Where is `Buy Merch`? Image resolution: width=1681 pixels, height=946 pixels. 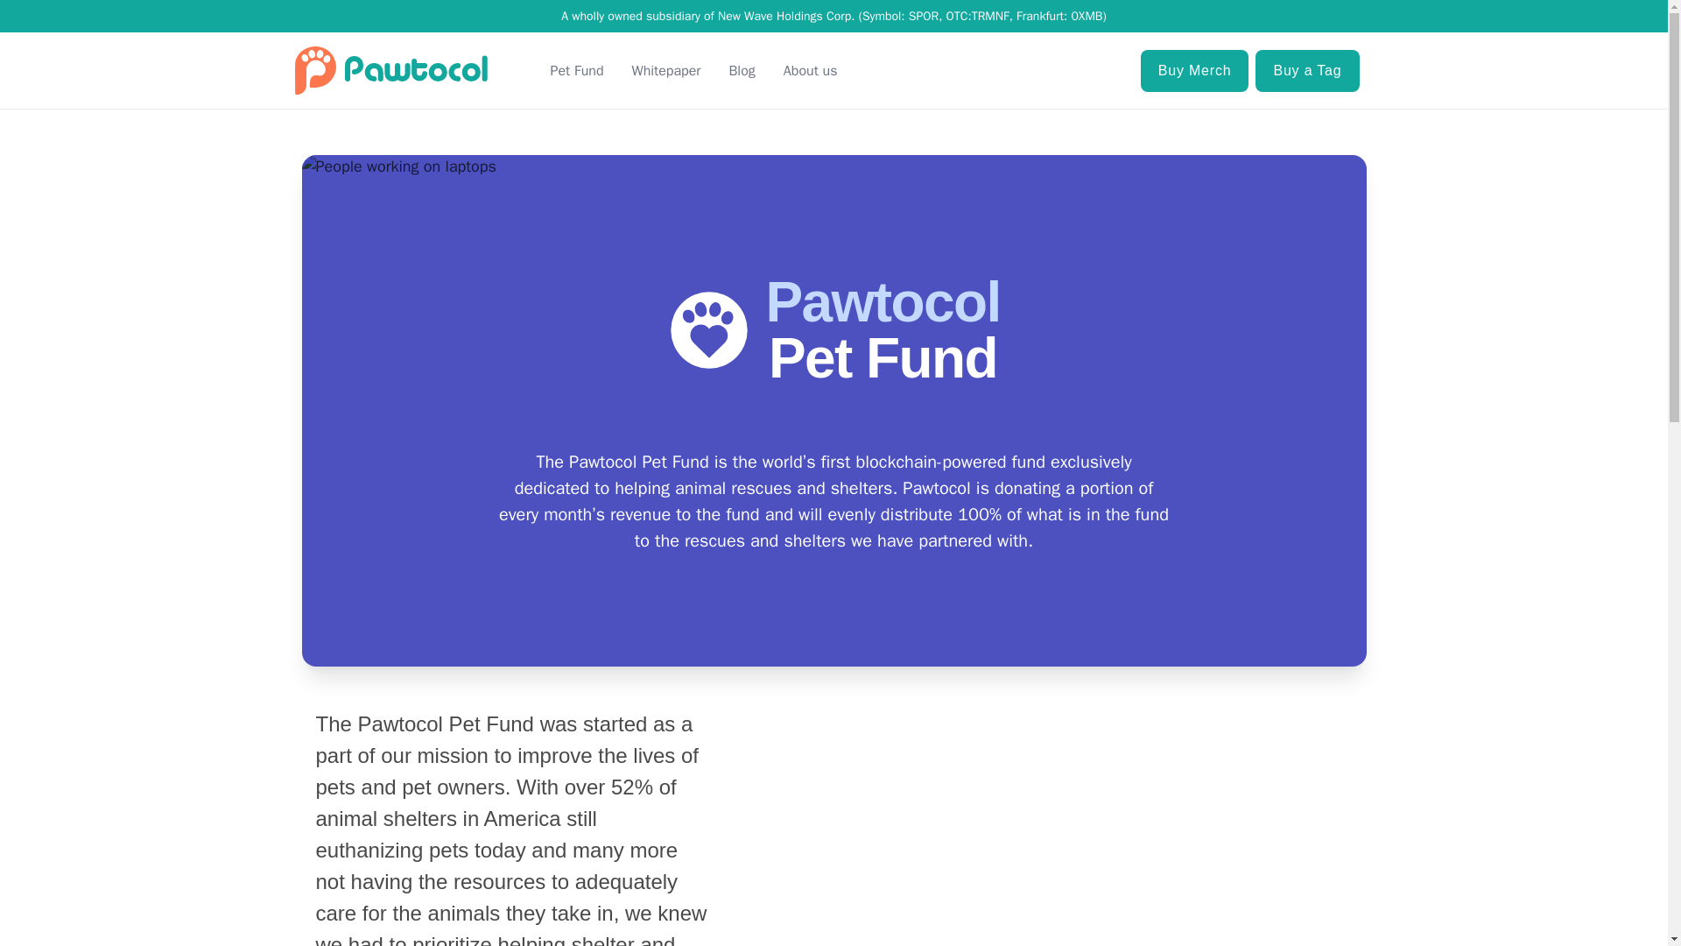
Buy Merch is located at coordinates (1194, 70).